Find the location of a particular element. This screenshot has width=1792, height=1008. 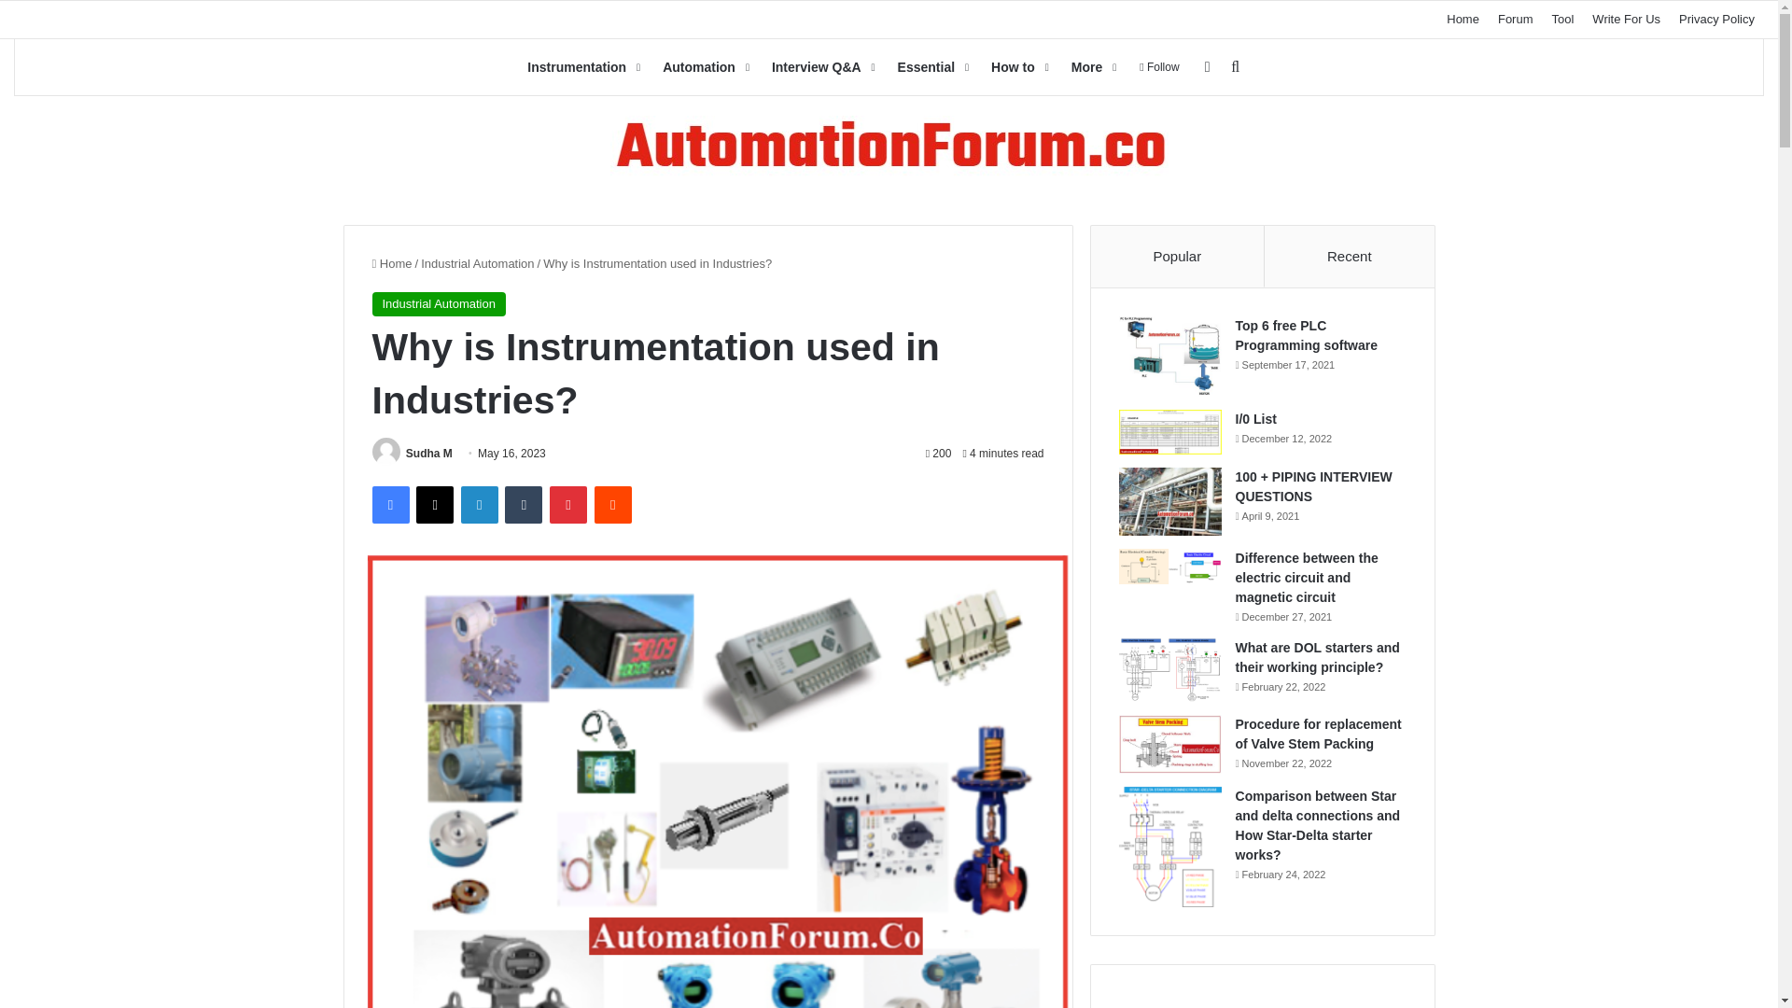

Tumblr is located at coordinates (524, 504).